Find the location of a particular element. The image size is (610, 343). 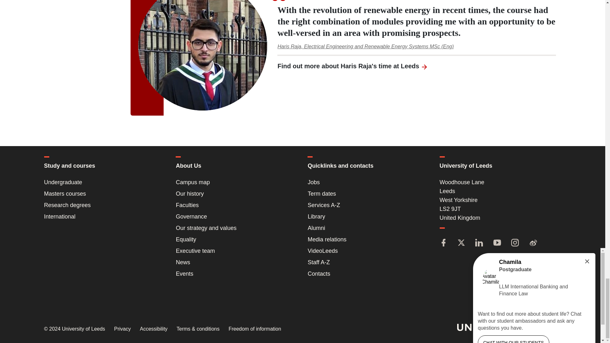

Go to Privacy page is located at coordinates (122, 329).